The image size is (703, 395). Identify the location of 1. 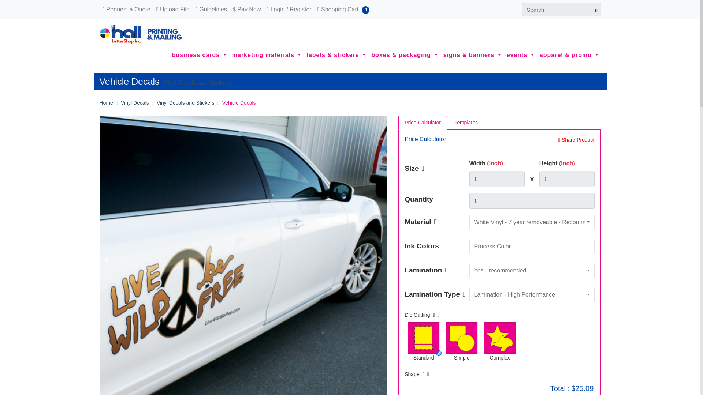
(567, 178).